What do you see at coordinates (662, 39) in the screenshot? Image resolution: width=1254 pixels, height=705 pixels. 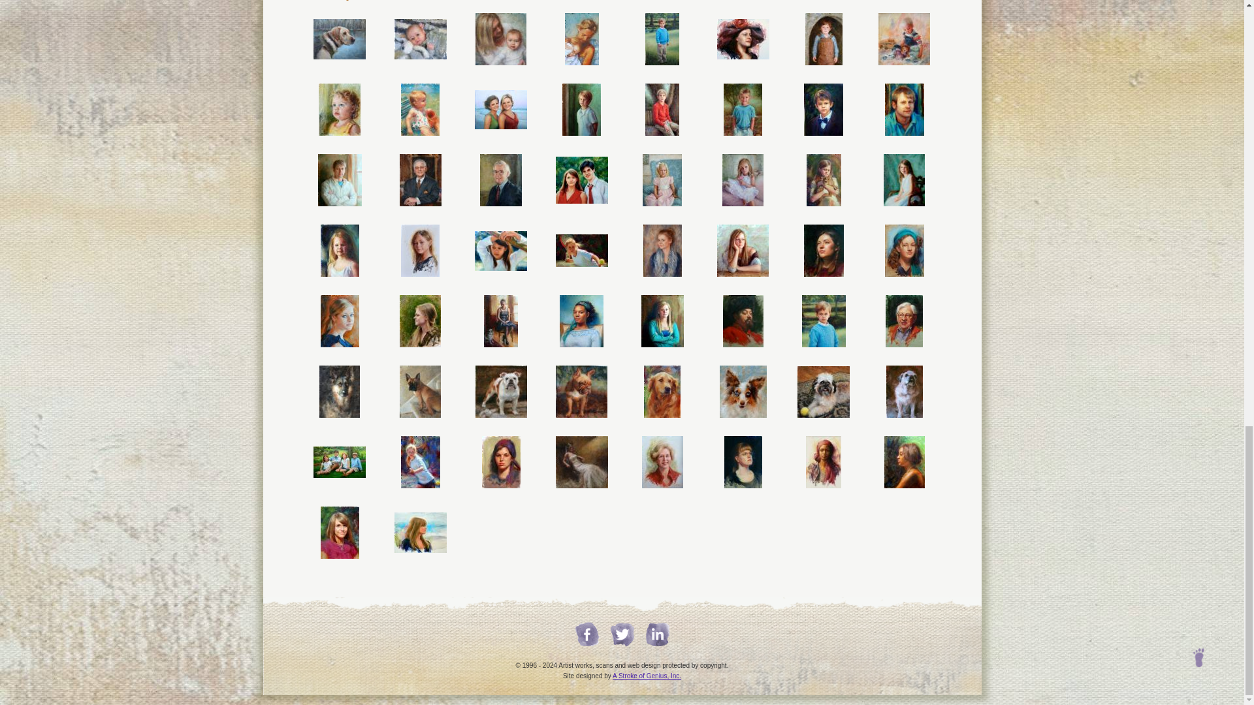 I see `portraits, portrait artists` at bounding box center [662, 39].